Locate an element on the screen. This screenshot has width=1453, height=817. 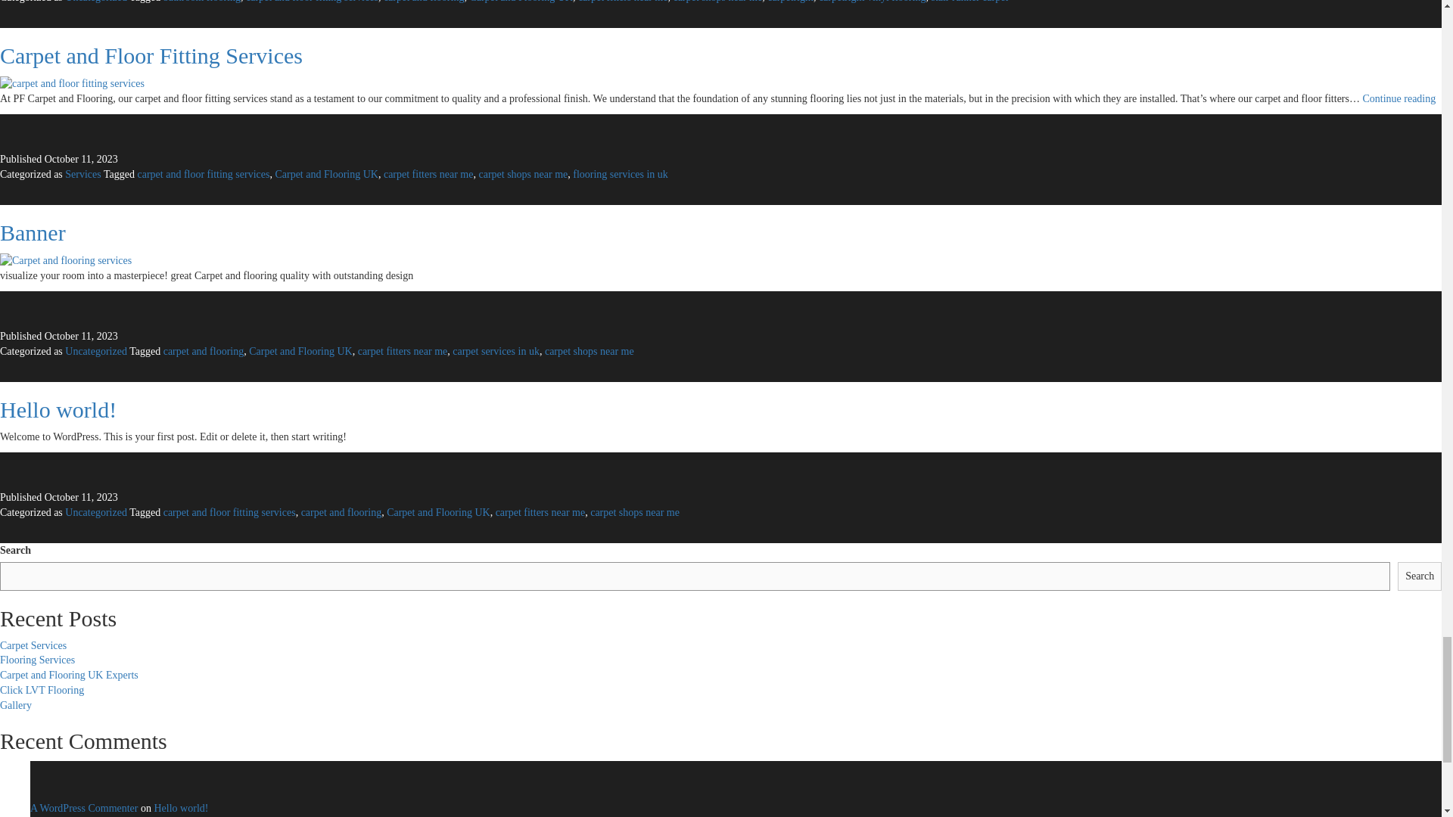
carpetright vinyl flooring is located at coordinates (873, 2).